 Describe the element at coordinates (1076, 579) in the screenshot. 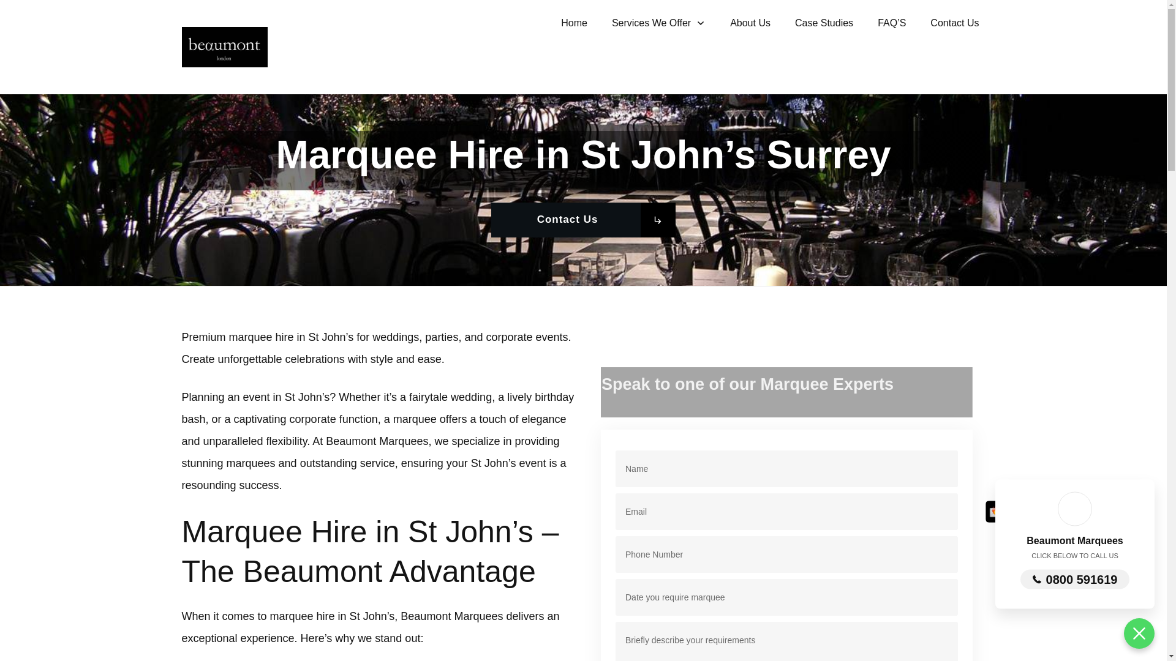

I see `0800 591619` at that location.